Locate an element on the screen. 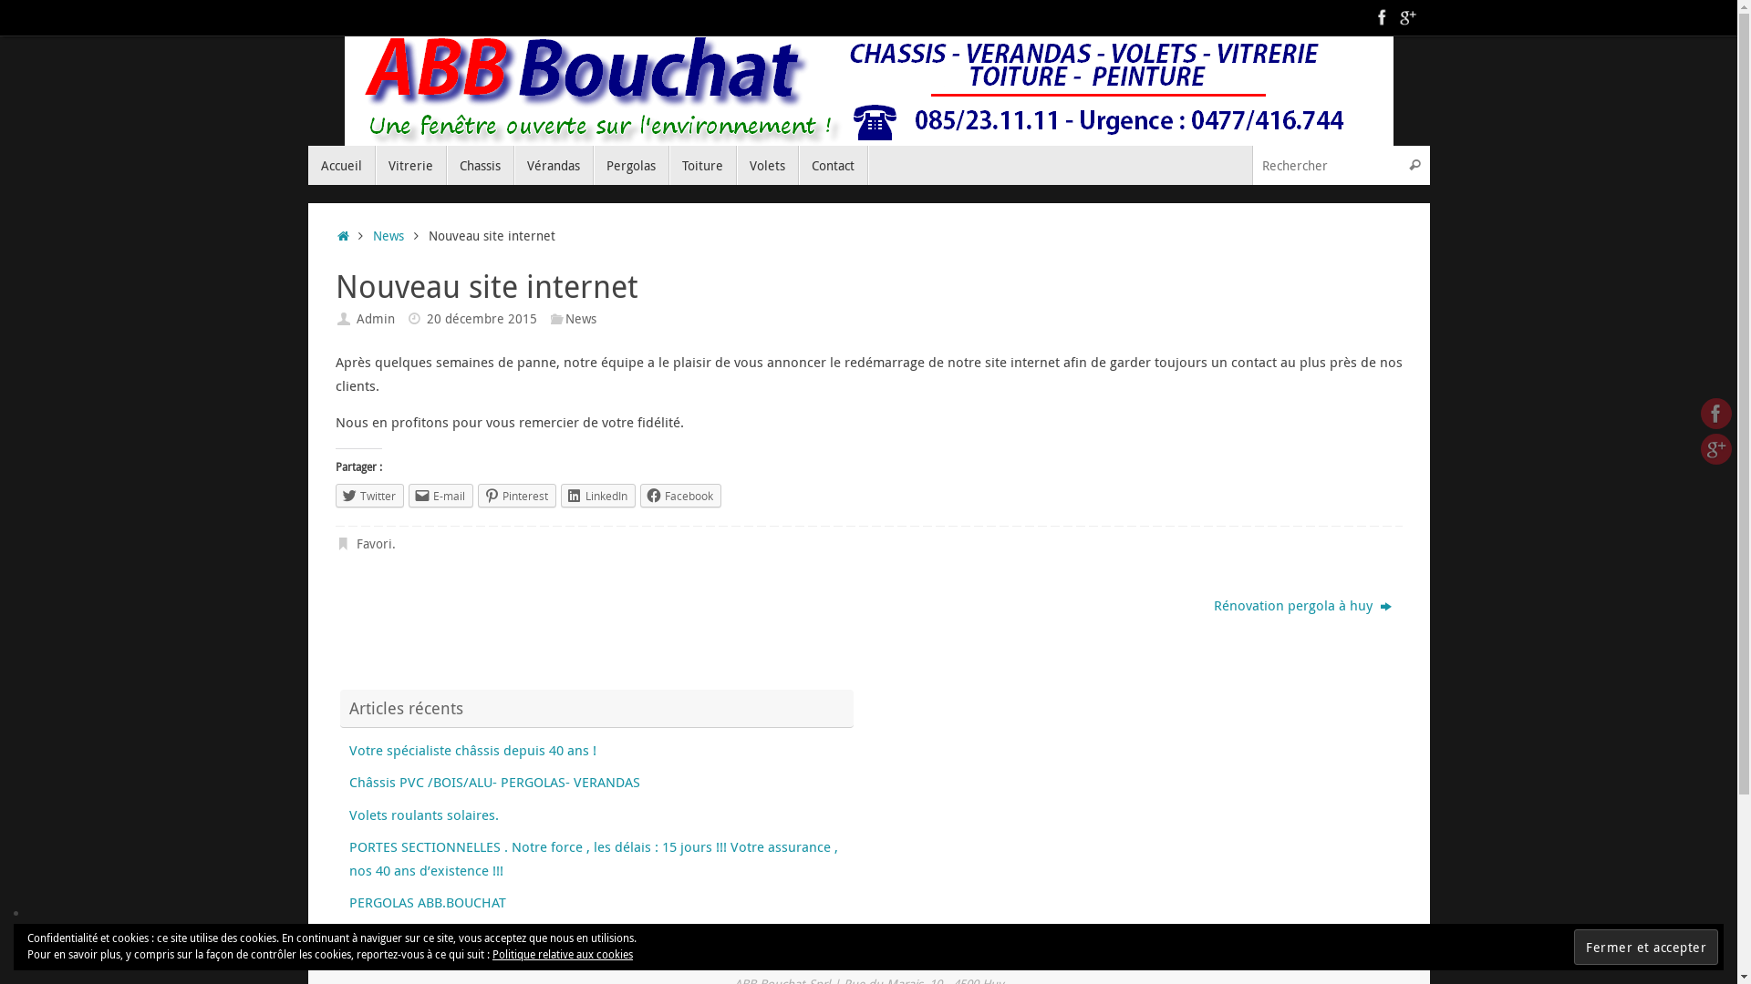  Volets roulants solaires. is located at coordinates (423, 815).